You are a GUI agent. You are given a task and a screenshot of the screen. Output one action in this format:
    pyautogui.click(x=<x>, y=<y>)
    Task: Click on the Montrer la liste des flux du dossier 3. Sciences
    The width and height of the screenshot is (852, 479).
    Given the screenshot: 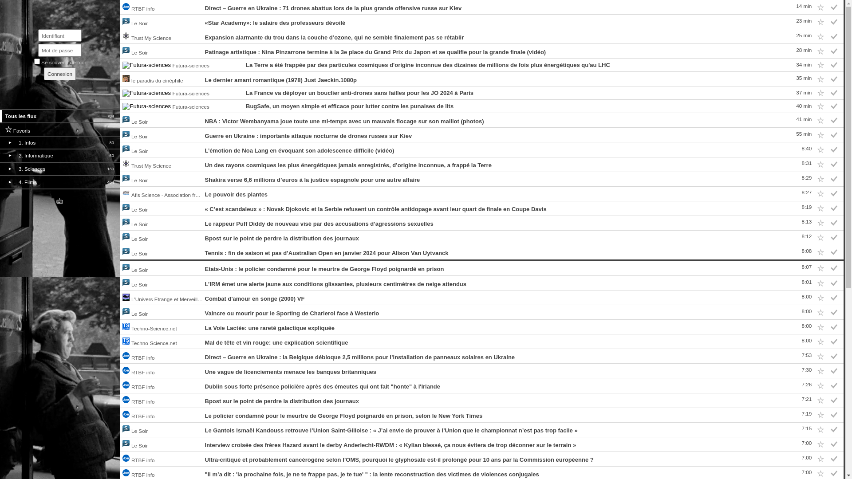 What is the action you would take?
    pyautogui.click(x=12, y=167)
    